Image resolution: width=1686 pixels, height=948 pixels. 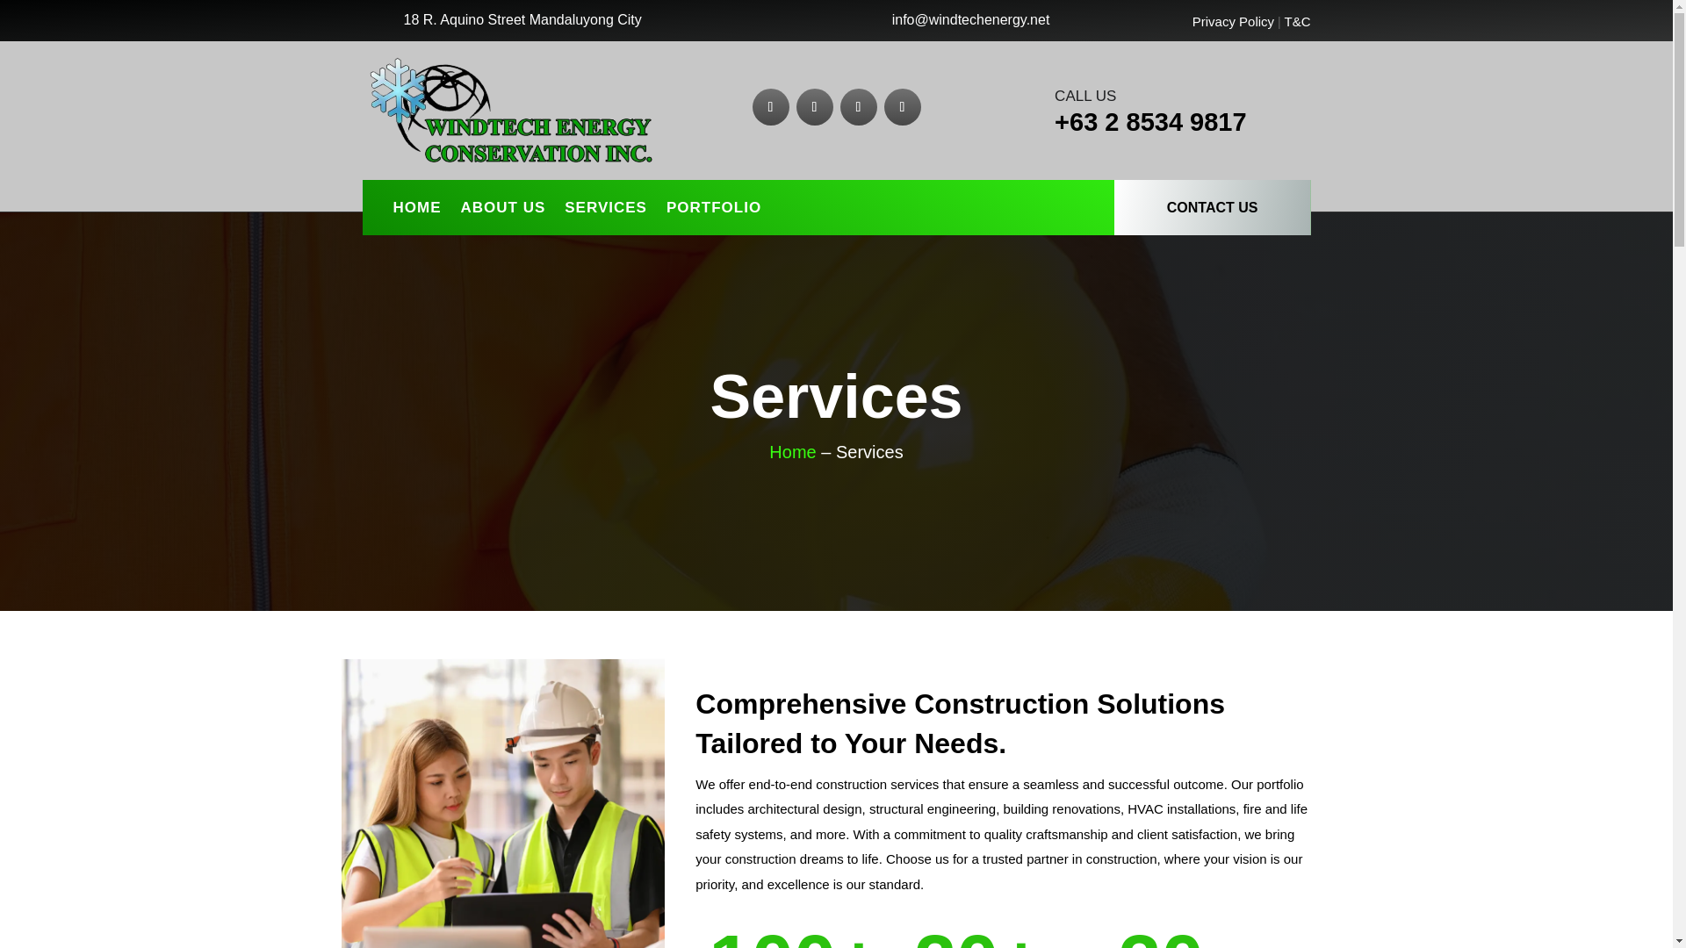 I want to click on Home, so click(x=792, y=451).